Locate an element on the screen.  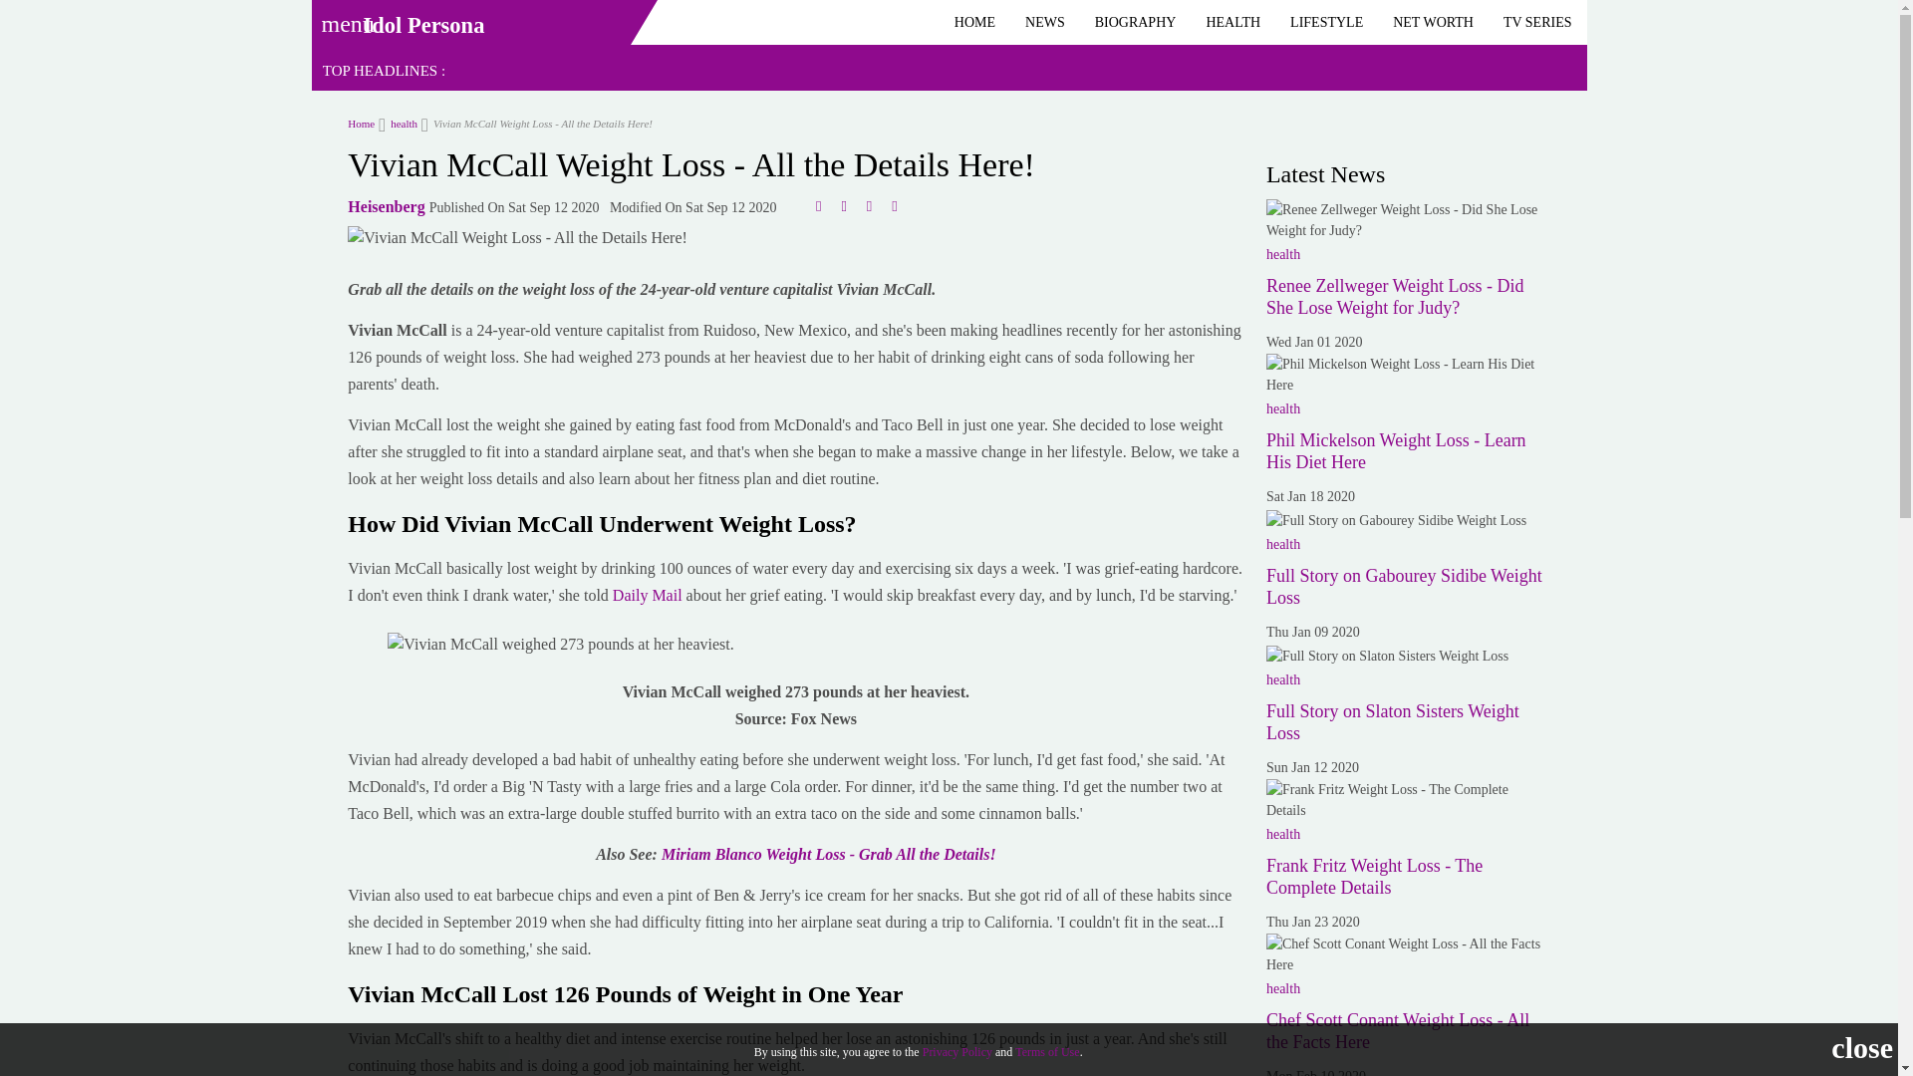
Phil Mickelson Weight Loss - Learn His Diet Here is located at coordinates (1408, 375).